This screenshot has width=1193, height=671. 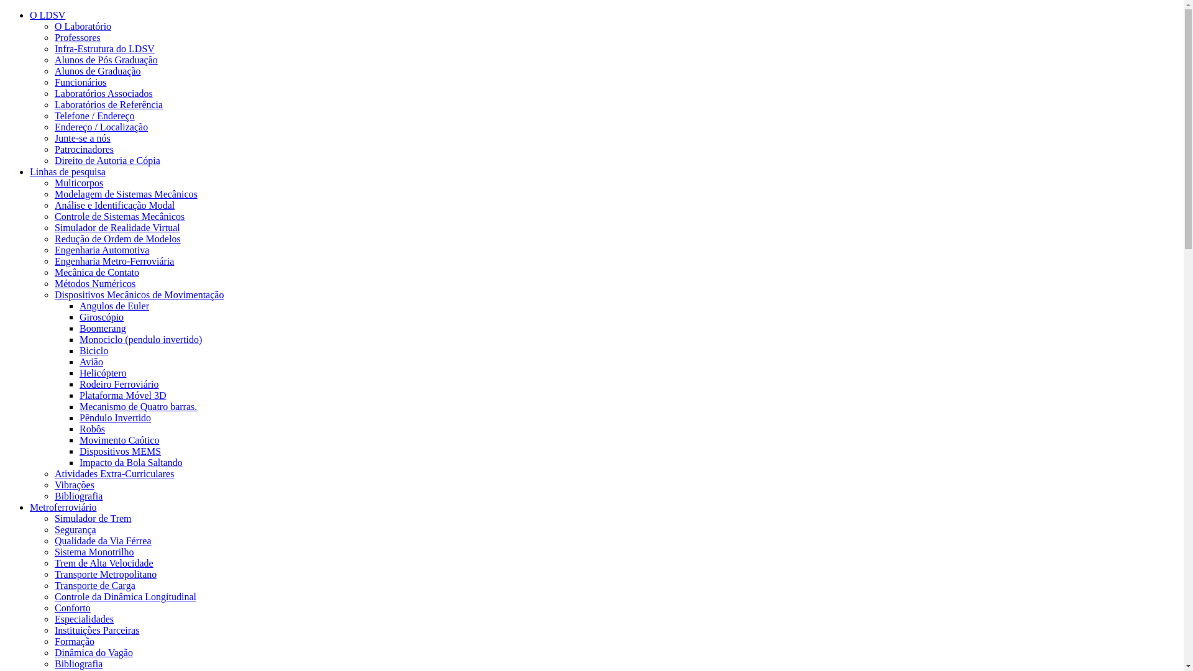 I want to click on Bibliografia, so click(x=78, y=496).